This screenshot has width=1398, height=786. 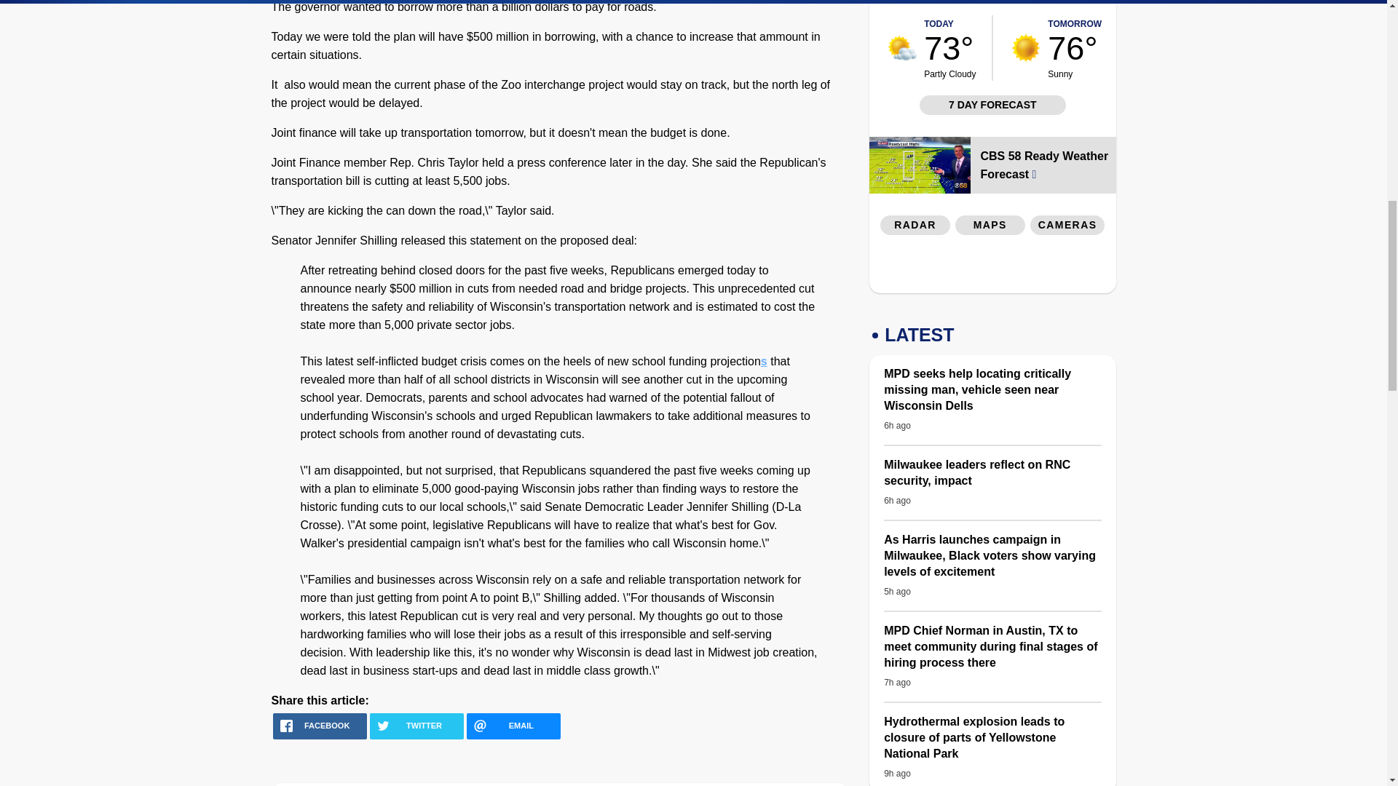 I want to click on weather, so click(x=902, y=48).